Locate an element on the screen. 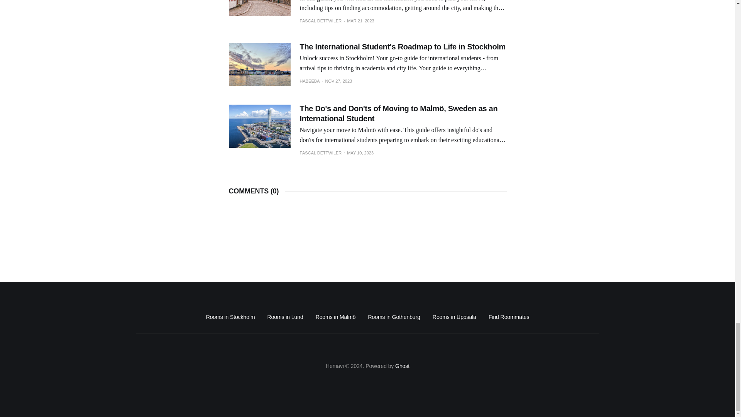 Image resolution: width=741 pixels, height=417 pixels. Rooms in Lund is located at coordinates (285, 317).